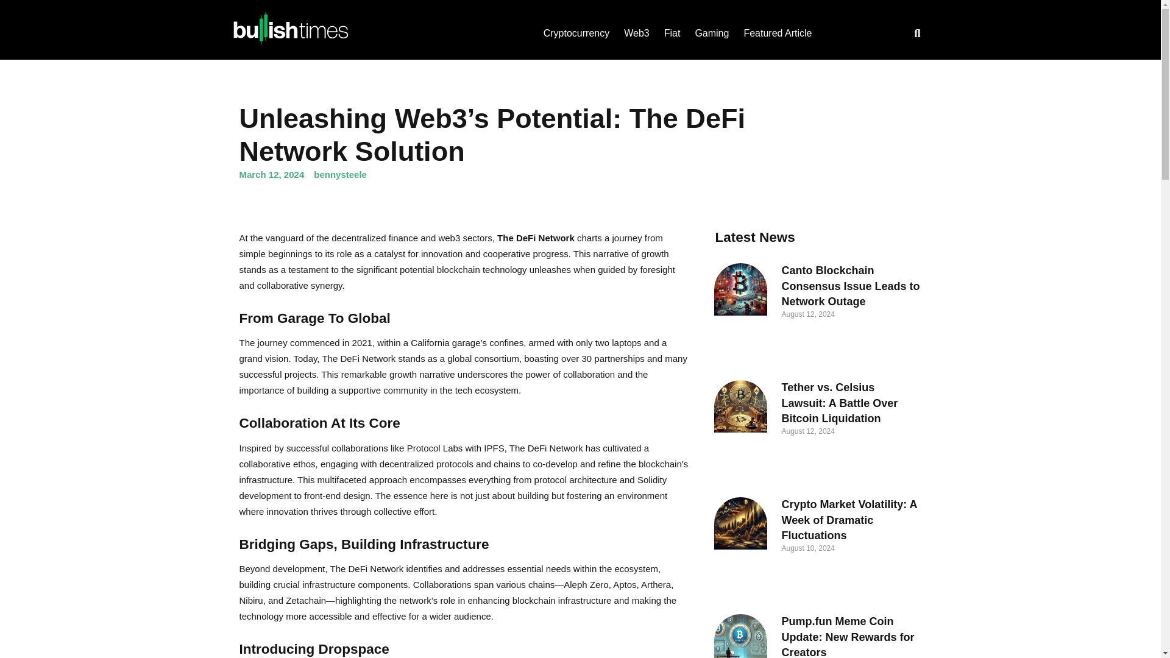 Image resolution: width=1170 pixels, height=658 pixels. I want to click on The DeFi Network, so click(536, 238).